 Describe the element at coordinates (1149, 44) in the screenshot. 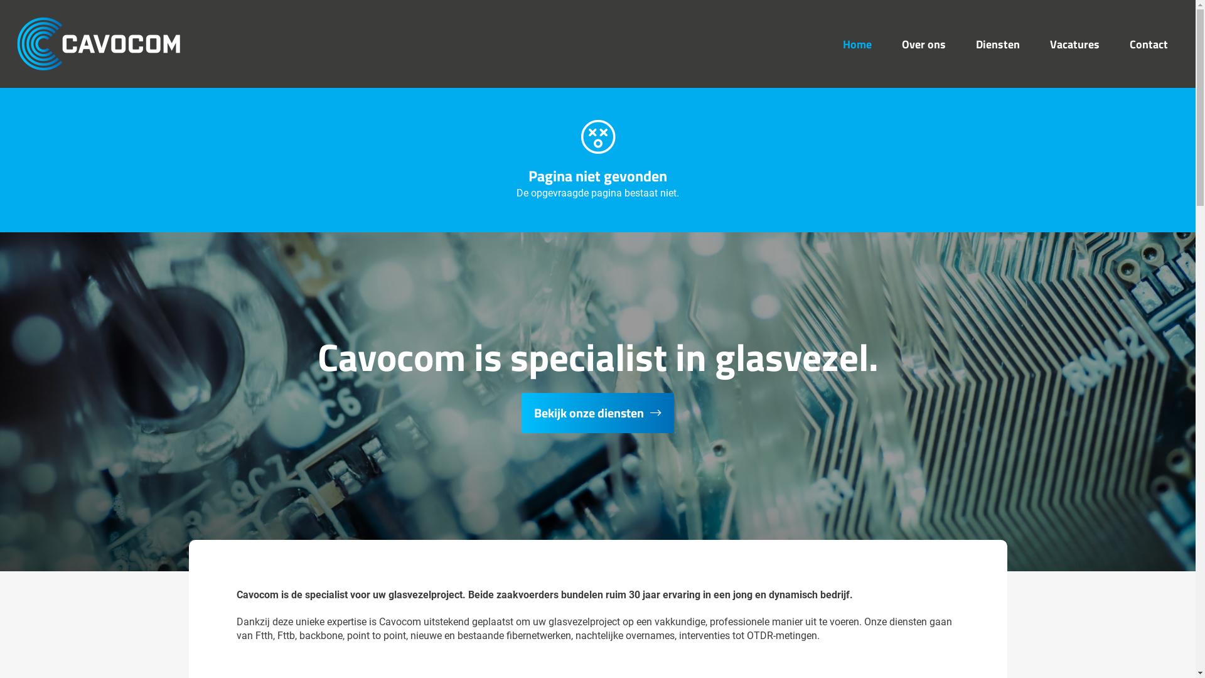

I see `Contact` at that location.